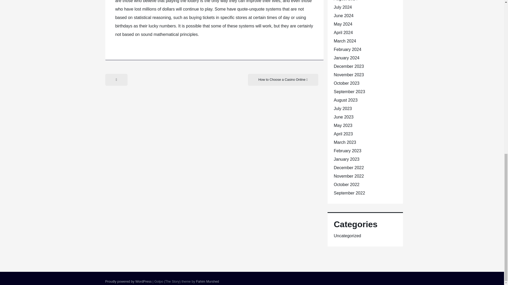  I want to click on December 2023, so click(349, 66).